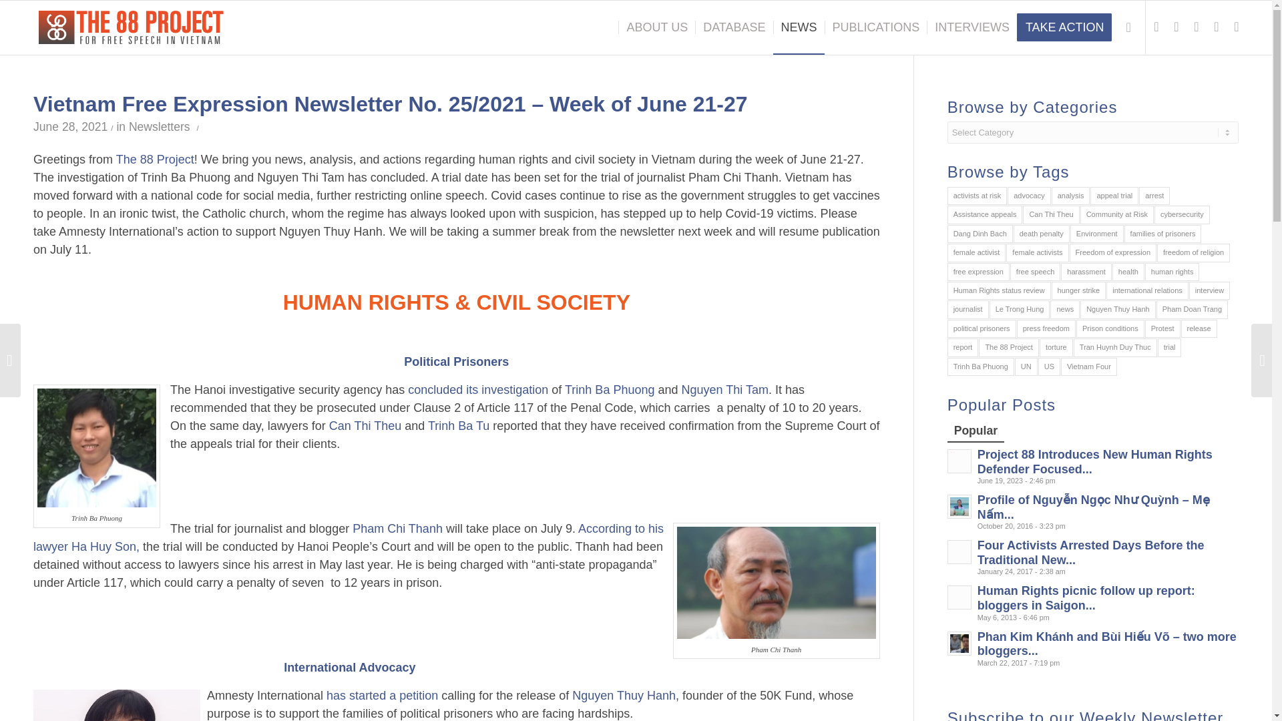  I want to click on Instagram, so click(1197, 27).